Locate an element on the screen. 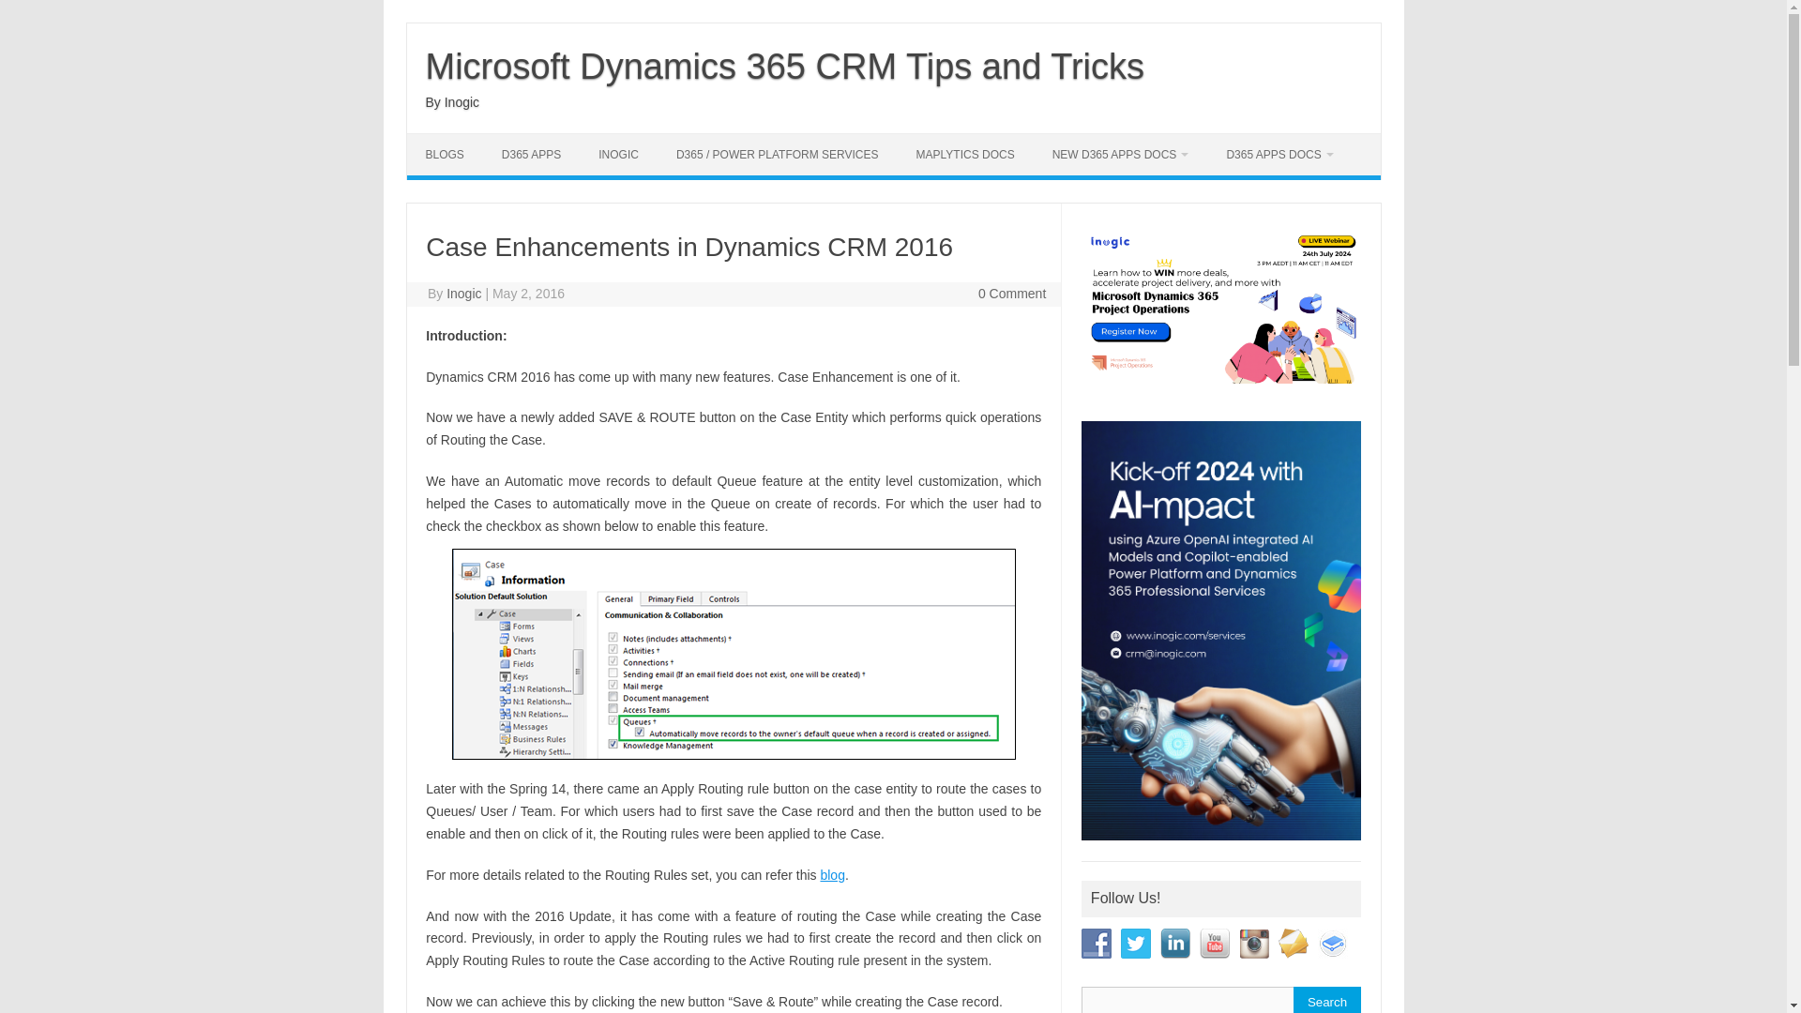  D365 APPS DOCS is located at coordinates (1279, 154).